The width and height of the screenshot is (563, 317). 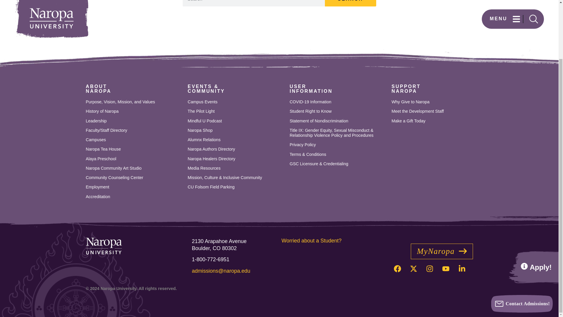 What do you see at coordinates (134, 168) in the screenshot?
I see `Alaya Preschool` at bounding box center [134, 168].